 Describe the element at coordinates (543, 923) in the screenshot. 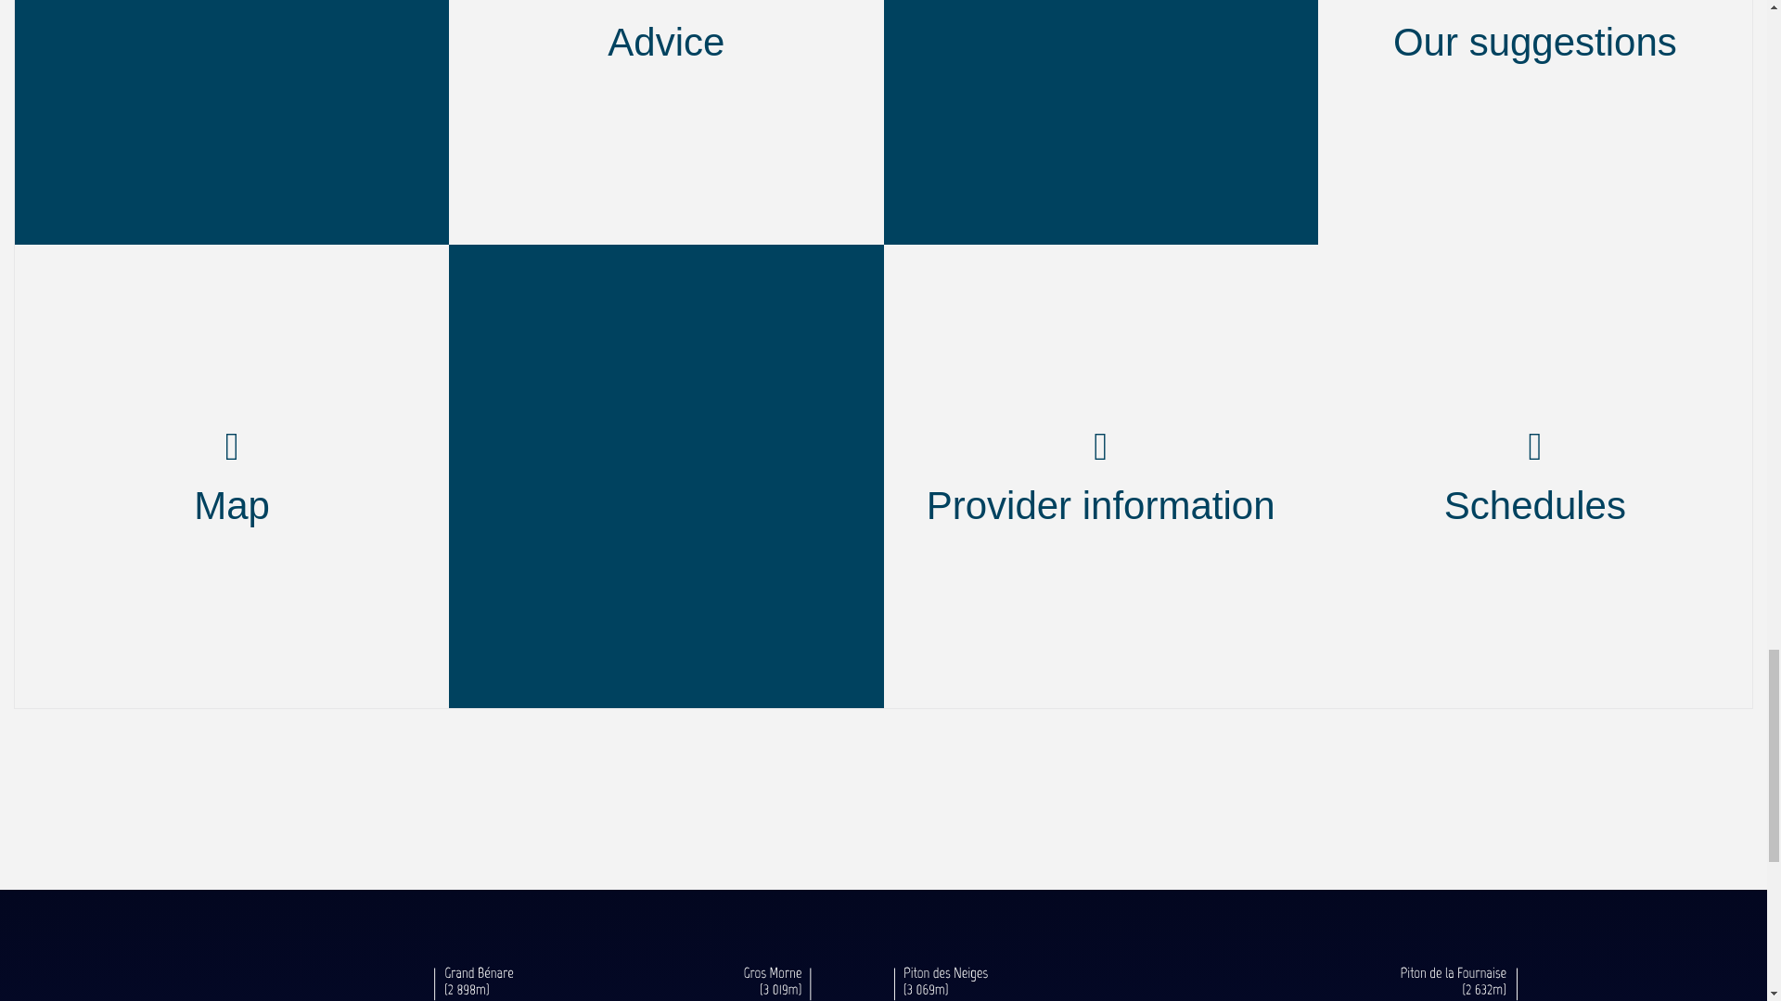

I see `ESPACE PRO` at that location.